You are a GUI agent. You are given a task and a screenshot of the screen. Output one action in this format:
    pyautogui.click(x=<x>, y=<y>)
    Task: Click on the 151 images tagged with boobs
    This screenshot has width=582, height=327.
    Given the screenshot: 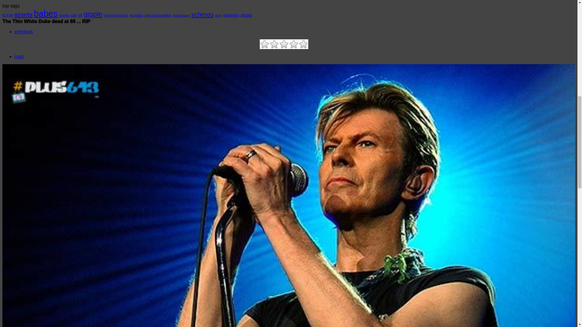 What is the action you would take?
    pyautogui.click(x=64, y=15)
    